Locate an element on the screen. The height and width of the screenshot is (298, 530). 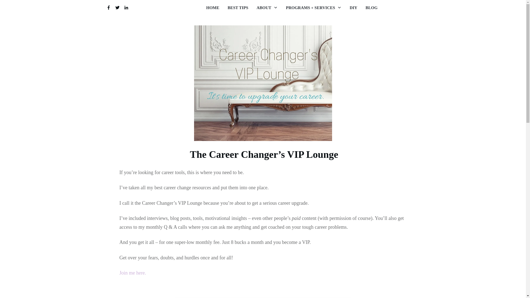
DIY is located at coordinates (353, 7).